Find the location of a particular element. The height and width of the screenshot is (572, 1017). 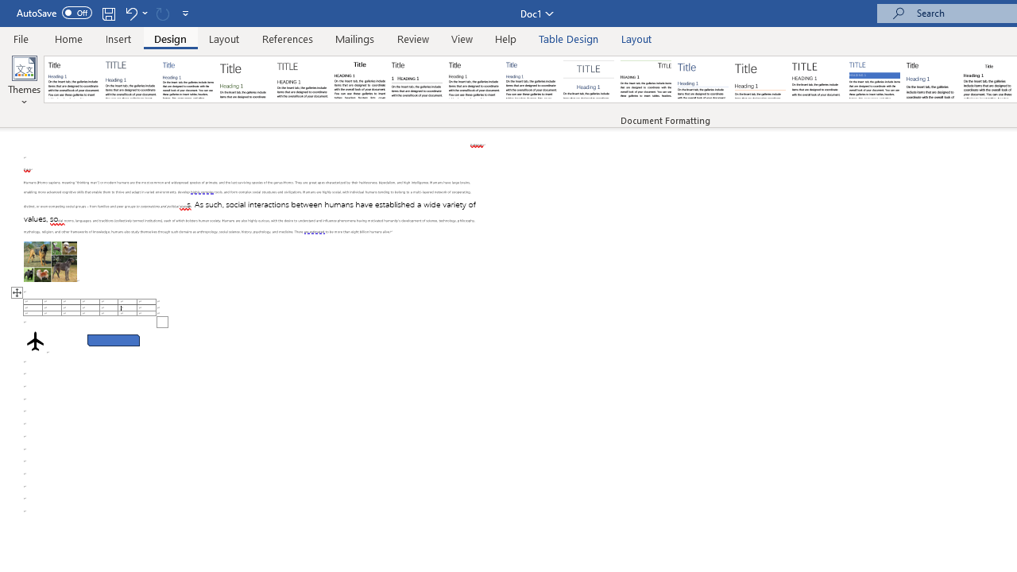

Basic (Elegant) is located at coordinates (130, 79).